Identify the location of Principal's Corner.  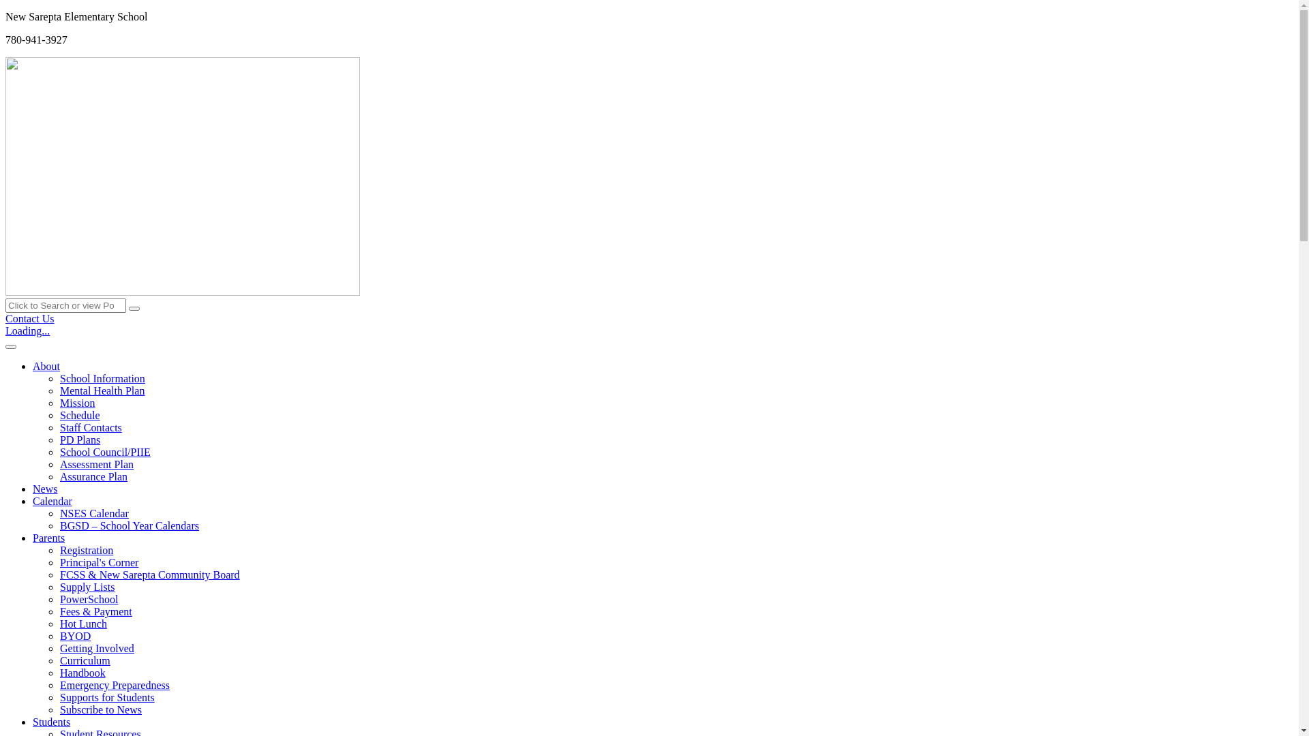
(100, 563).